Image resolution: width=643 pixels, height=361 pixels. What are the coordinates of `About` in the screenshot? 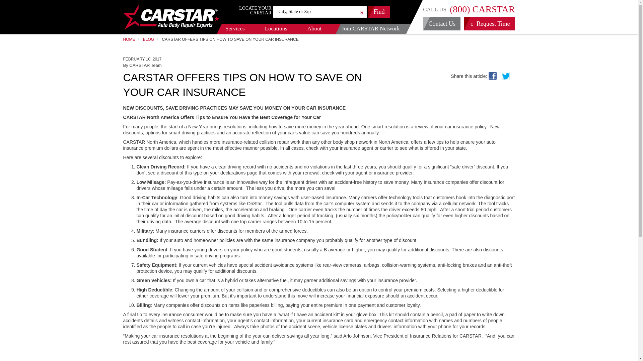 It's located at (314, 29).